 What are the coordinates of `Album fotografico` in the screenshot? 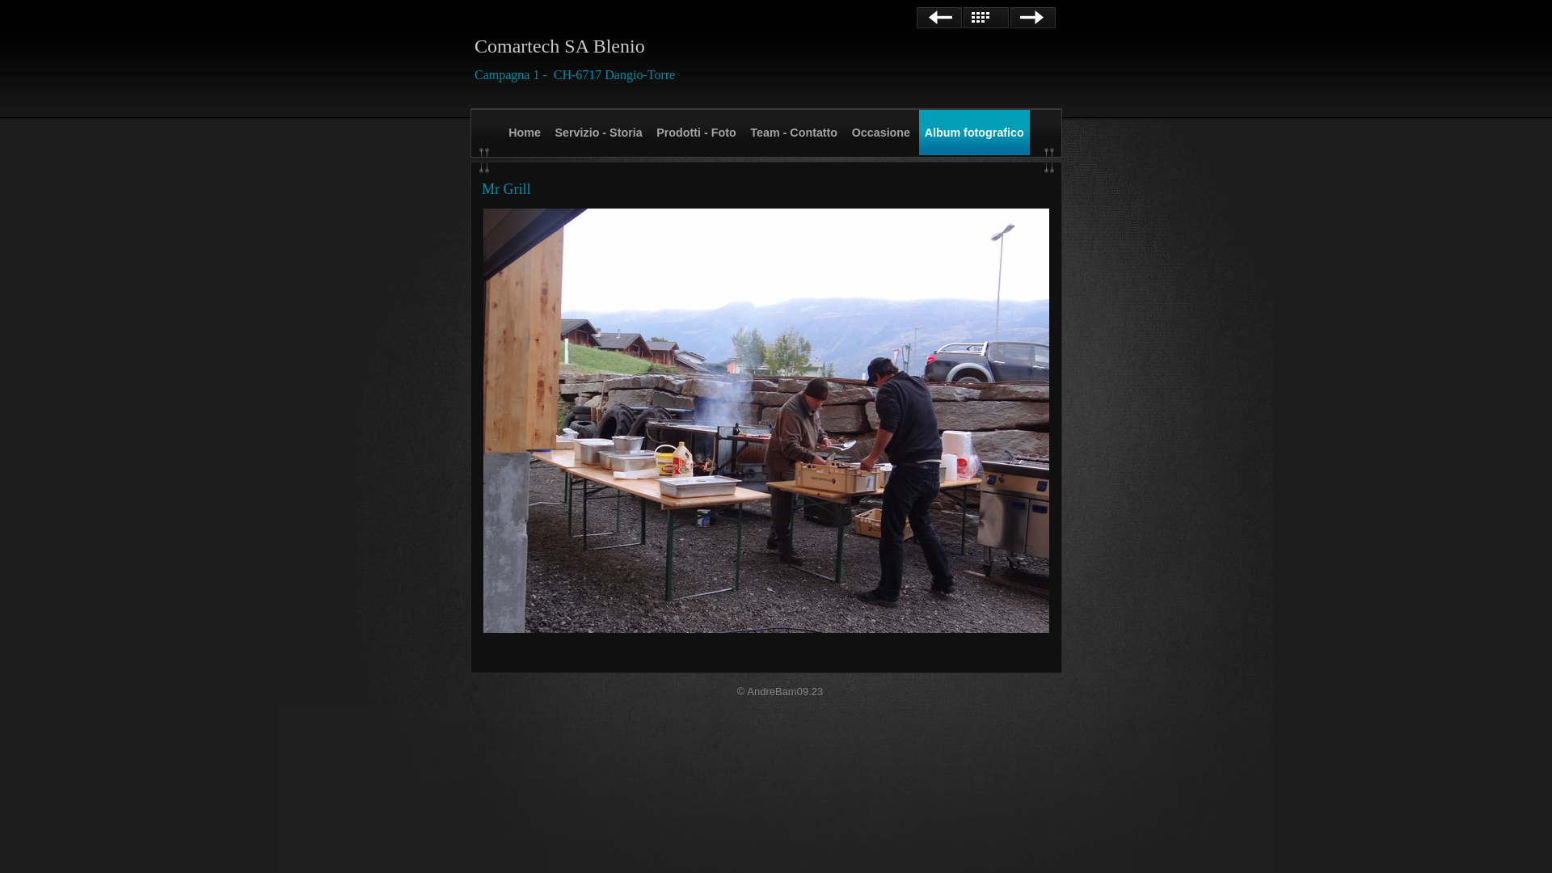 It's located at (975, 133).